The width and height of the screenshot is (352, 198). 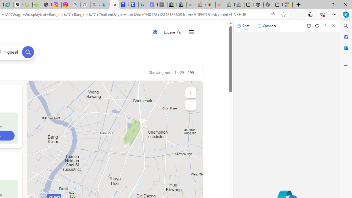 What do you see at coordinates (346, 48) in the screenshot?
I see `Outlook` at bounding box center [346, 48].